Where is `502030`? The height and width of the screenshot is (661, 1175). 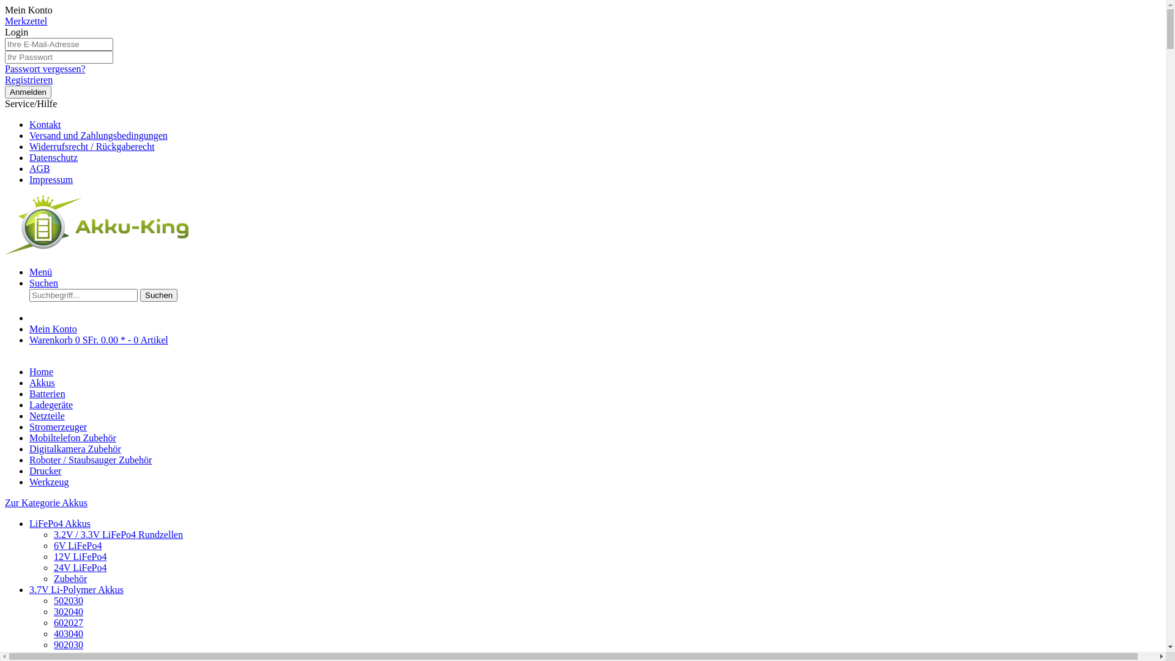 502030 is located at coordinates (69, 601).